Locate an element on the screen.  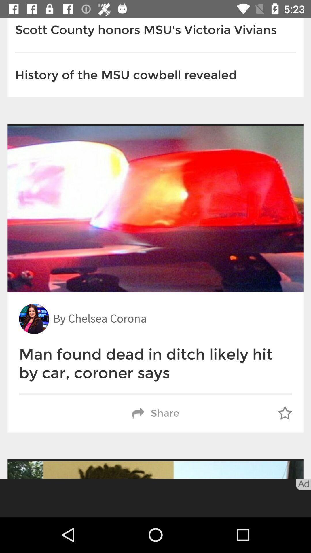
open the by chelsea corona is located at coordinates (100, 319).